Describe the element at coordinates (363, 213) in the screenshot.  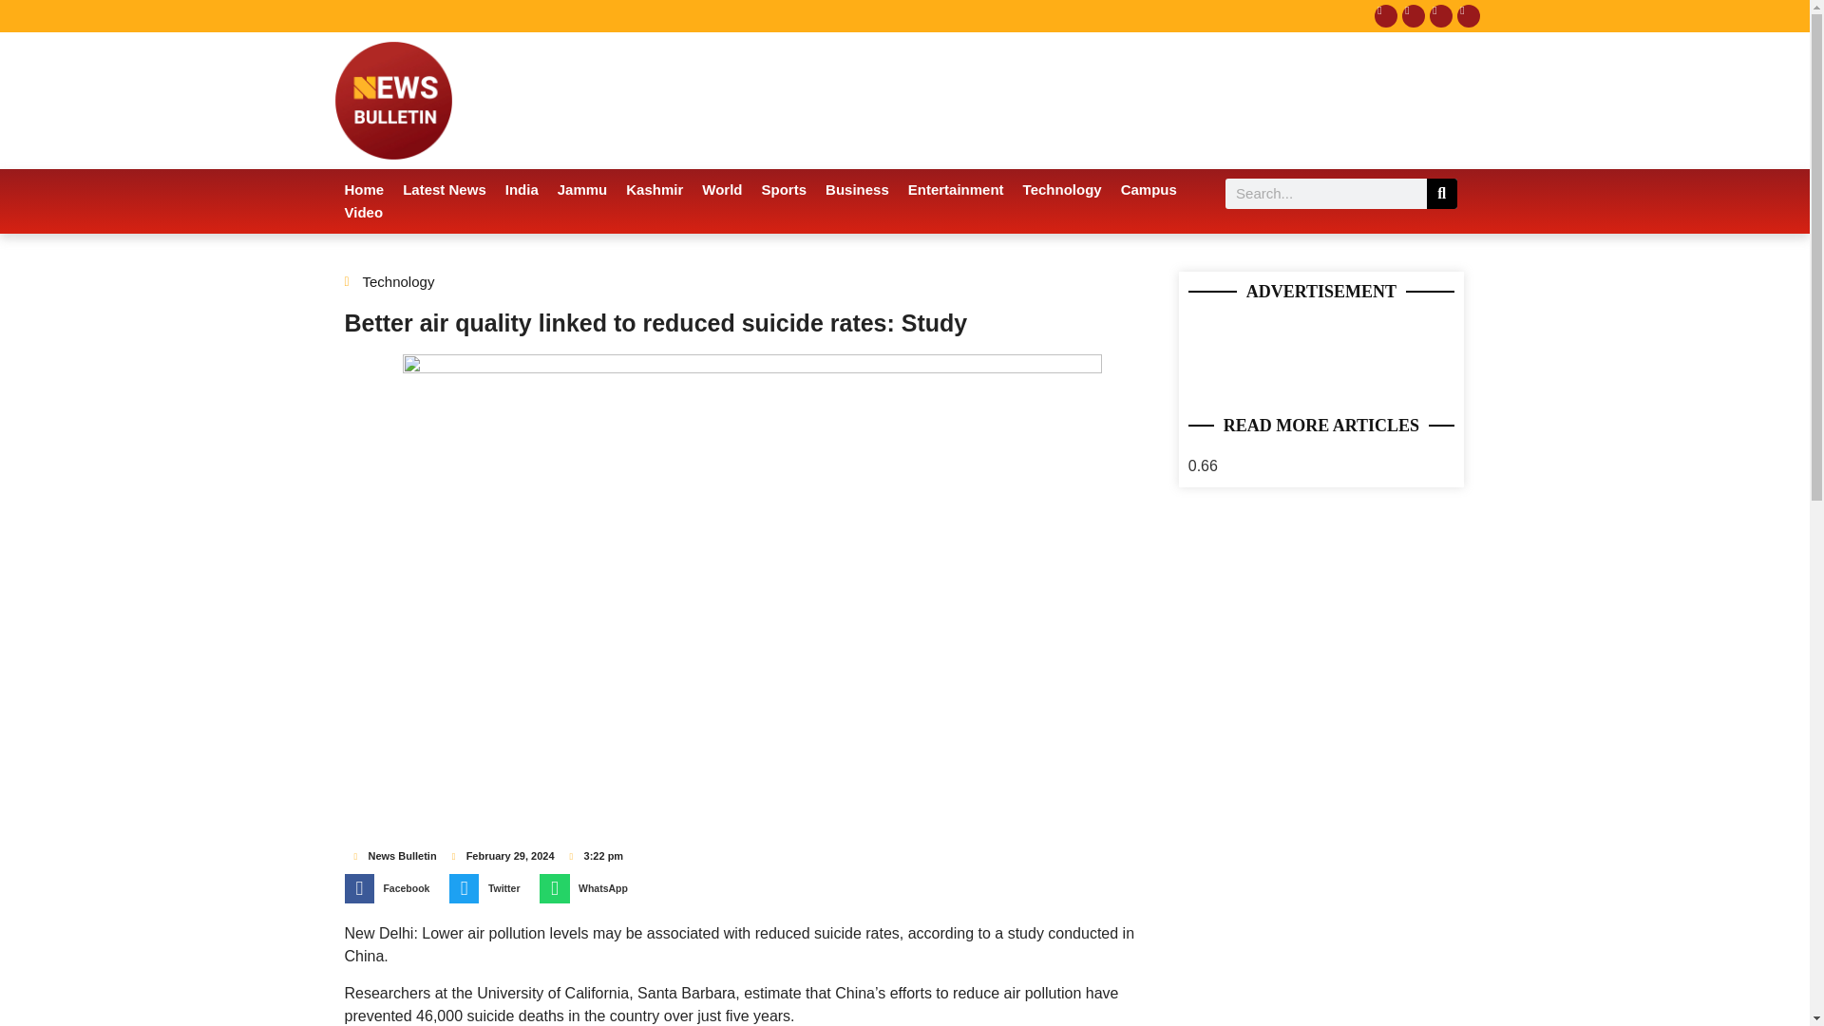
I see `Video` at that location.